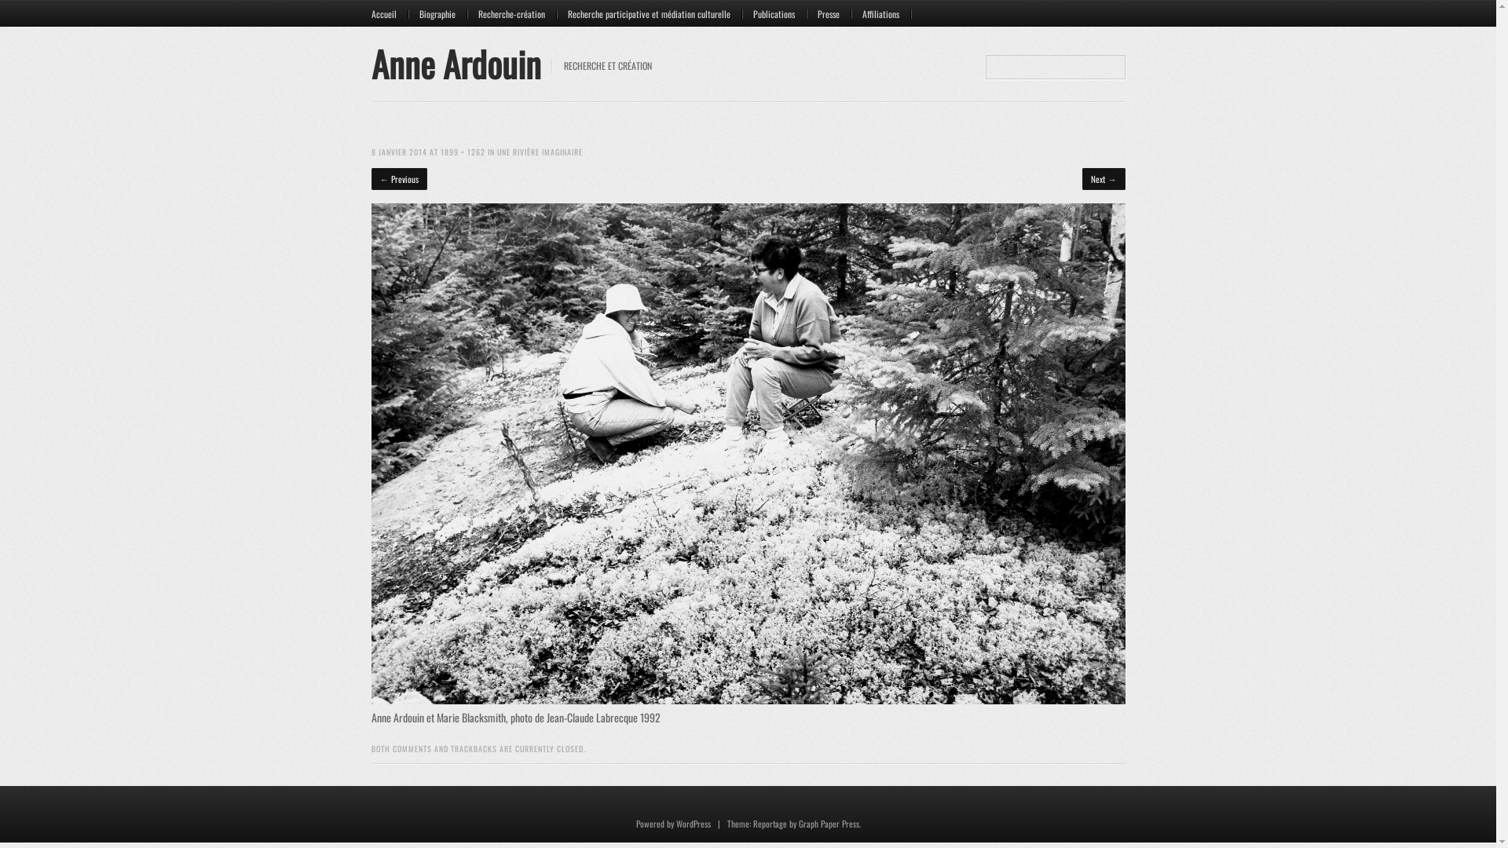 Image resolution: width=1508 pixels, height=848 pixels. Describe the element at coordinates (674, 824) in the screenshot. I see `Powered by WordPress` at that location.